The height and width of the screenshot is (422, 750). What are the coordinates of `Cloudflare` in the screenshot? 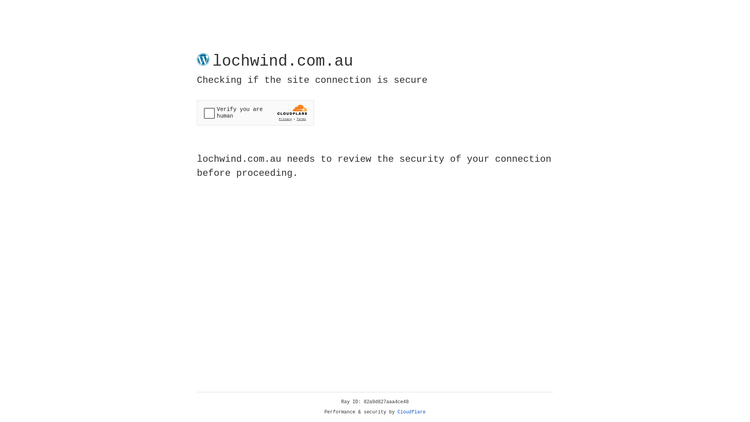 It's located at (412, 412).